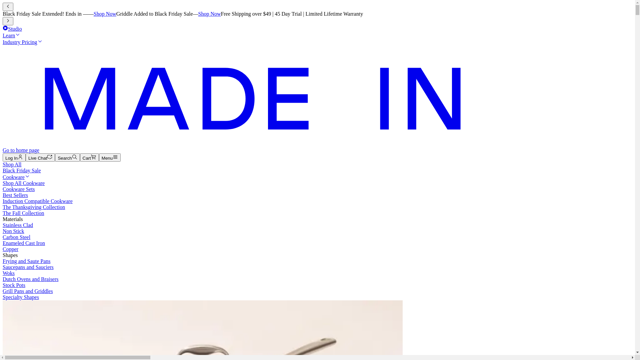 The width and height of the screenshot is (640, 360). I want to click on Dutch Ovens and Braisers, so click(31, 279).